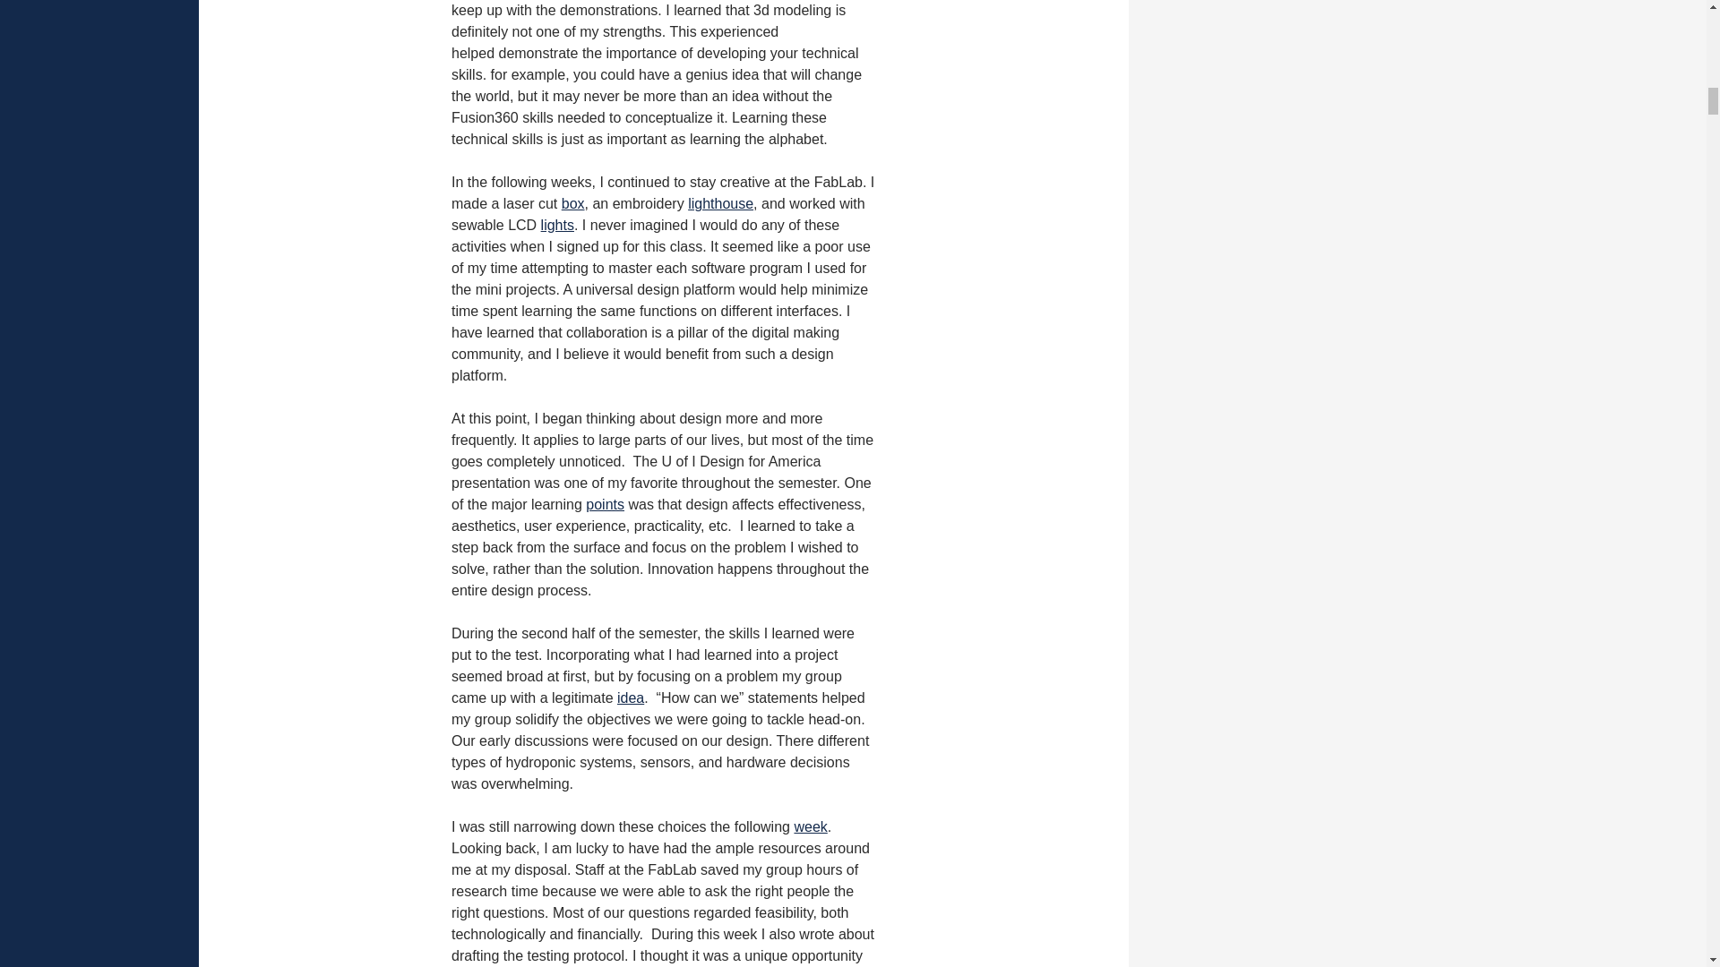 This screenshot has height=967, width=1720. What do you see at coordinates (605, 505) in the screenshot?
I see `points` at bounding box center [605, 505].